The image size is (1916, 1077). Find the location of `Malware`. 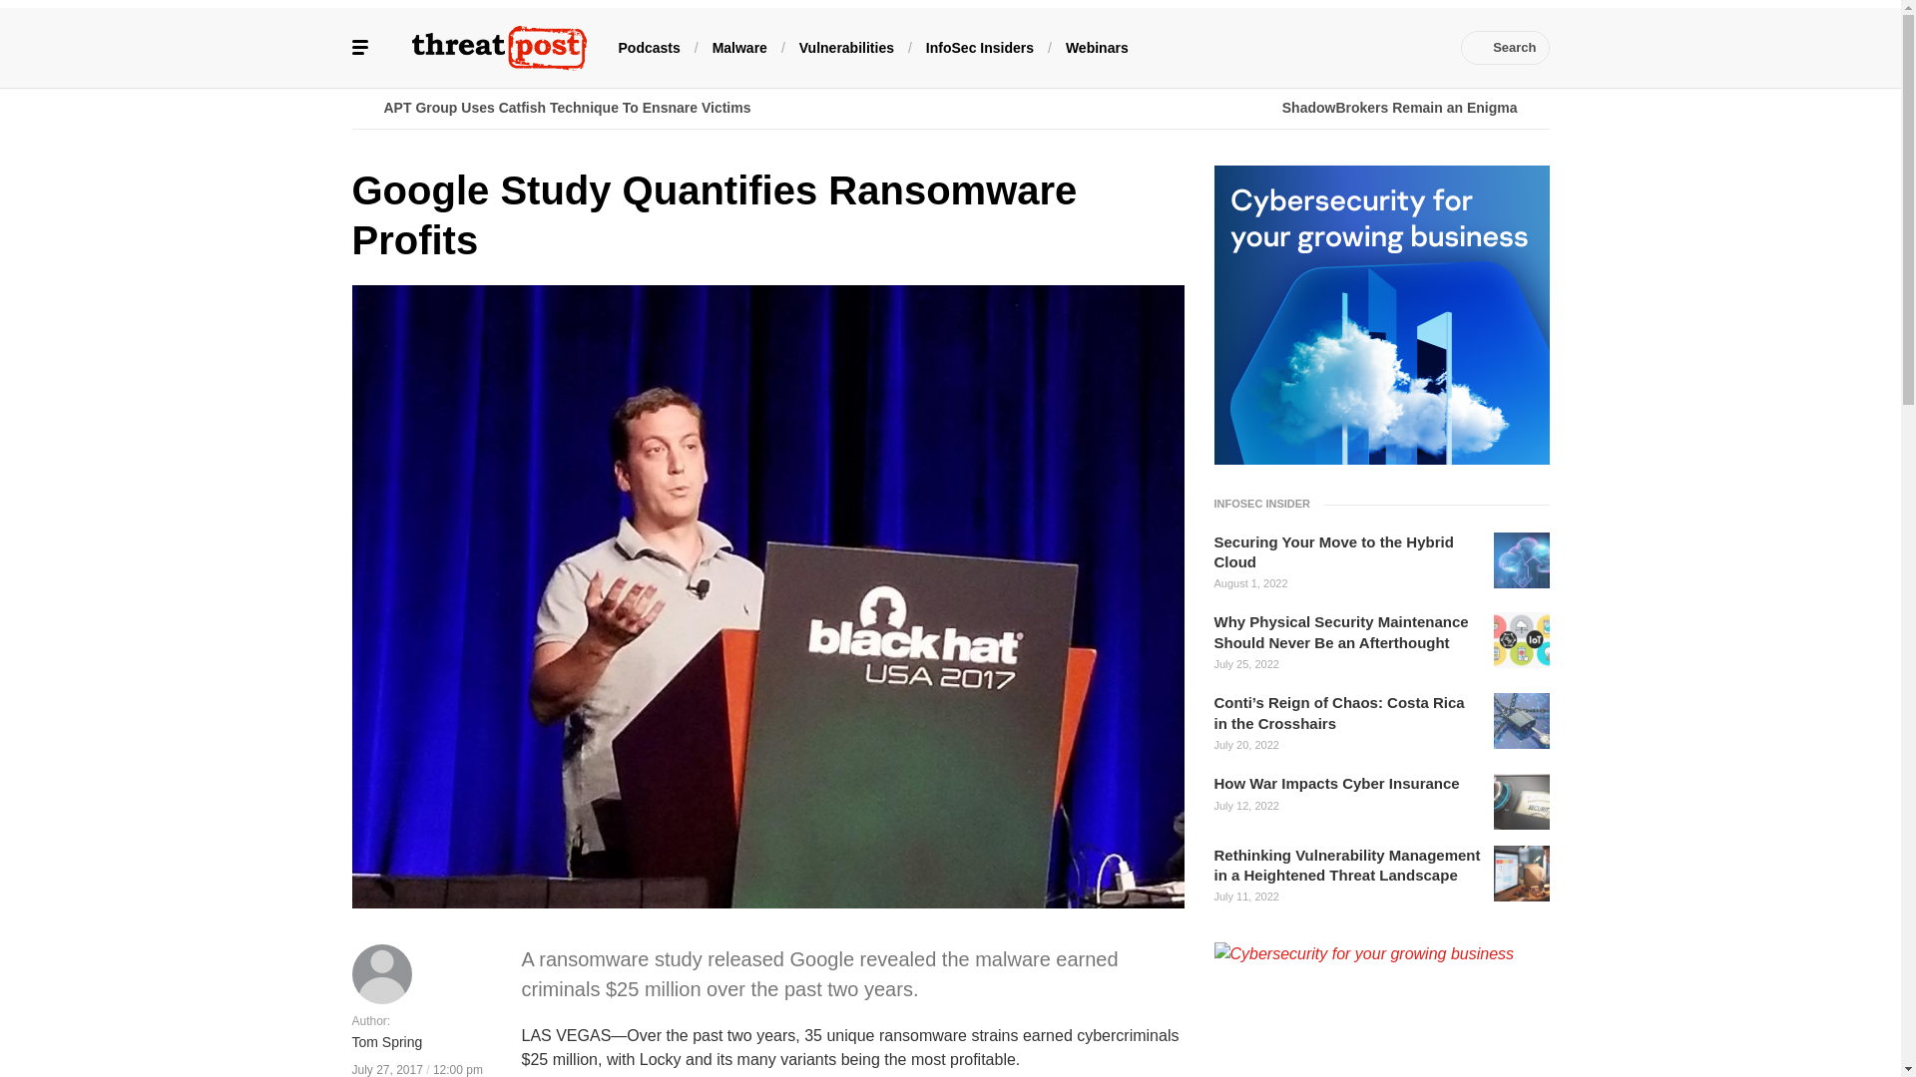

Malware is located at coordinates (740, 46).